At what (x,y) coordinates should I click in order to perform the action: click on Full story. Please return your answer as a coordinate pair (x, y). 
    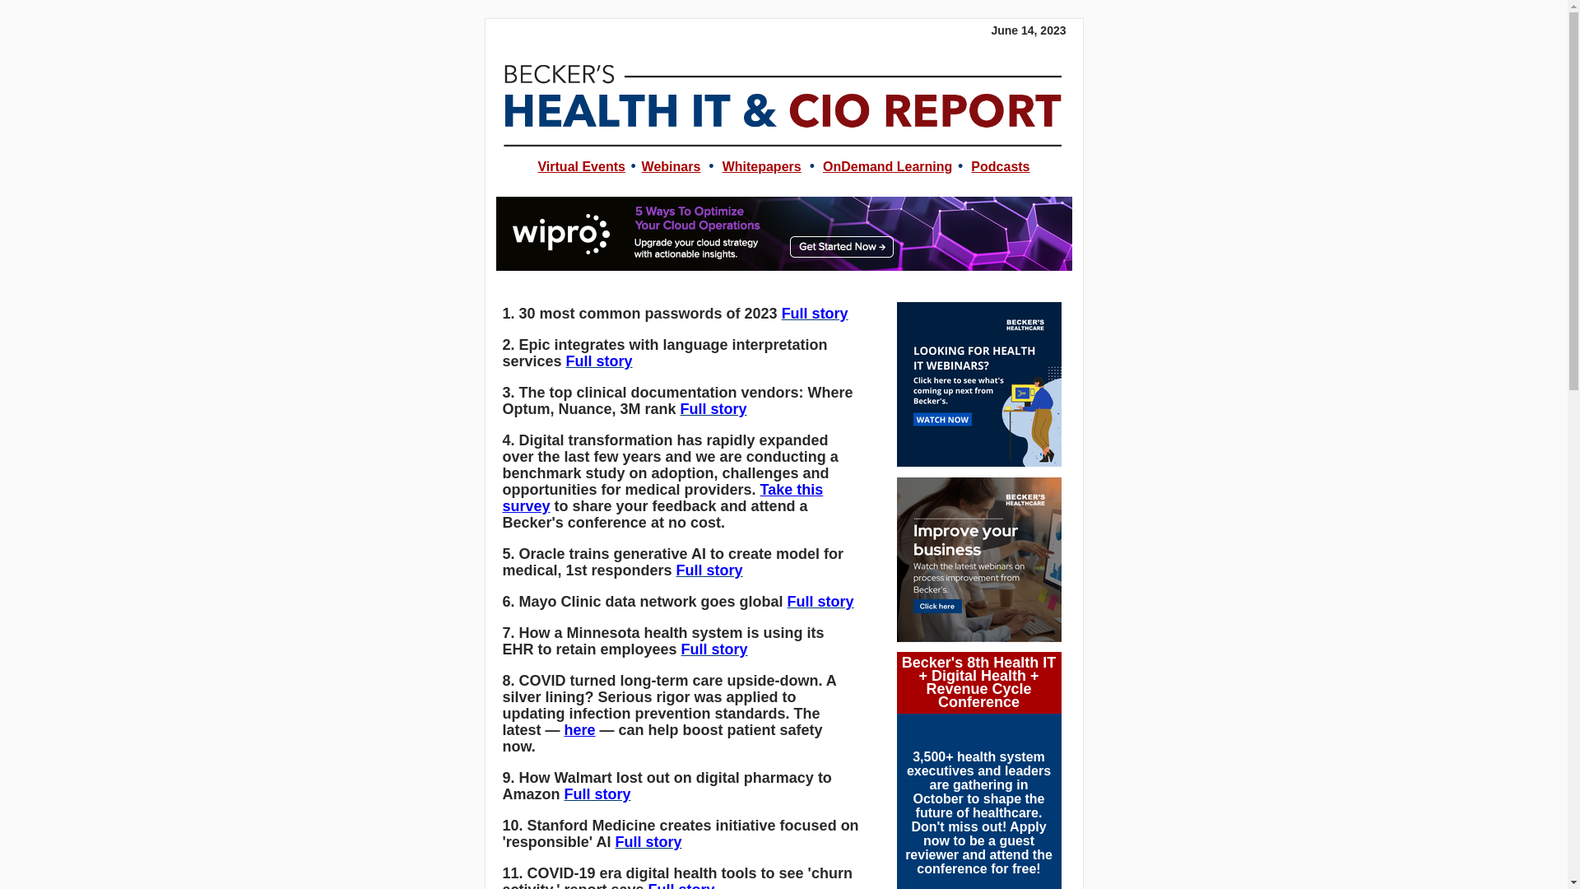
    Looking at the image, I should click on (714, 408).